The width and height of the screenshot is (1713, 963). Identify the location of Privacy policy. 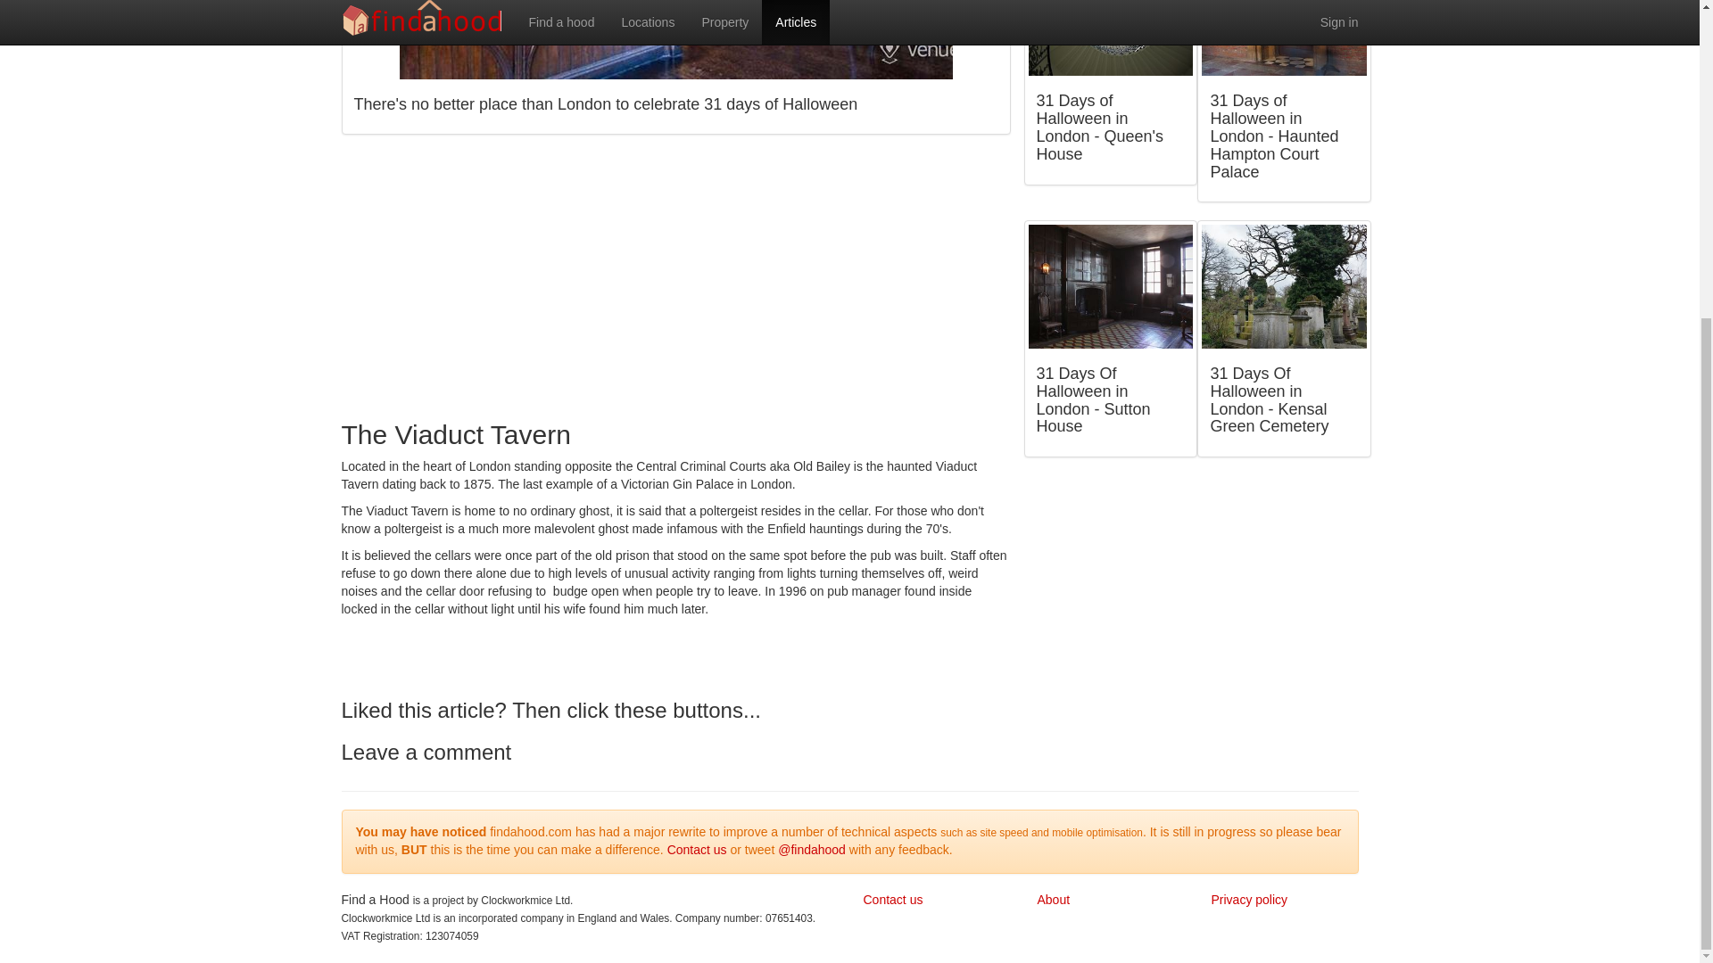
(1249, 900).